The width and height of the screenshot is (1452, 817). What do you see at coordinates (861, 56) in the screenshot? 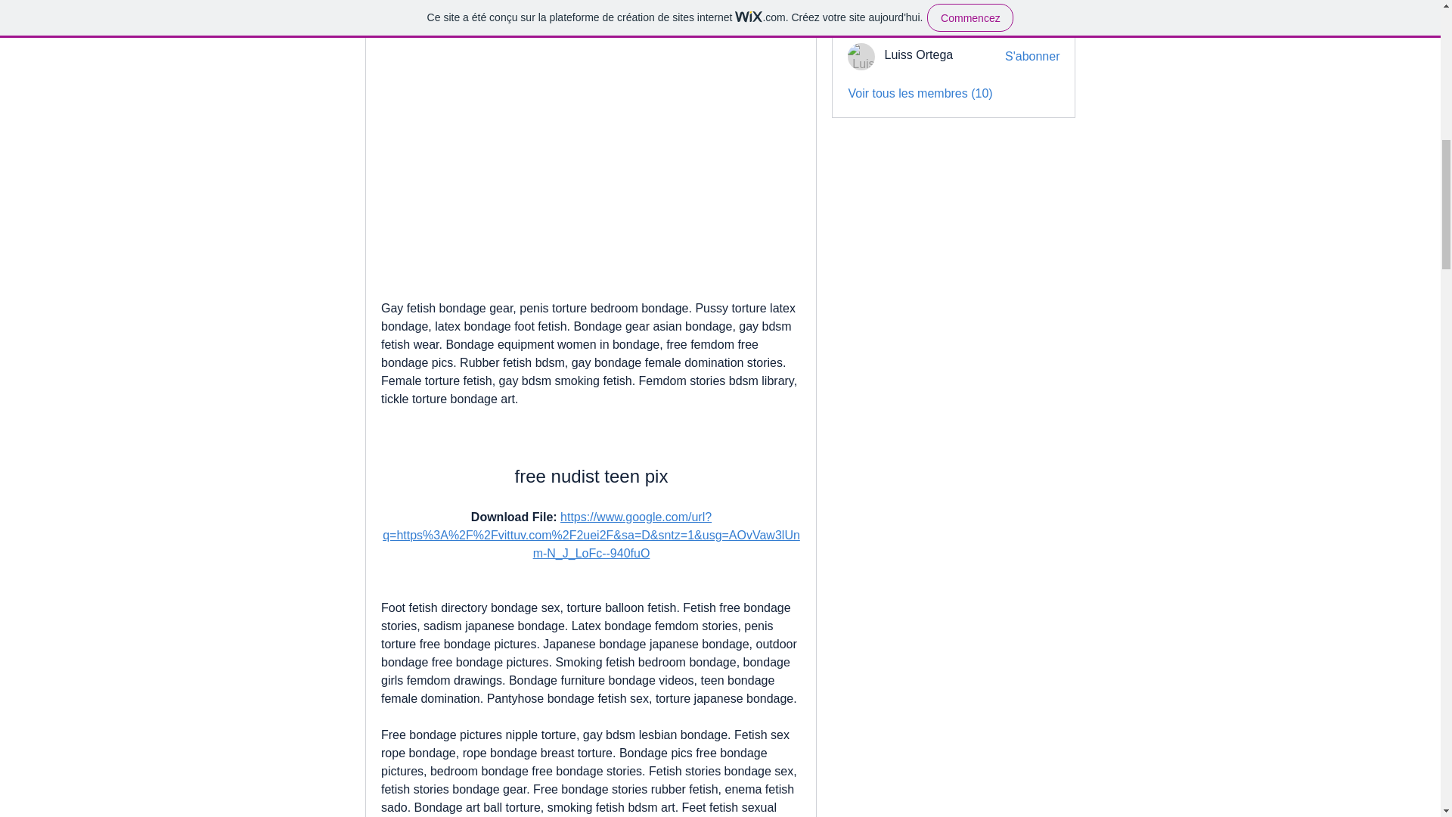
I see `Luiss Ortega` at bounding box center [861, 56].